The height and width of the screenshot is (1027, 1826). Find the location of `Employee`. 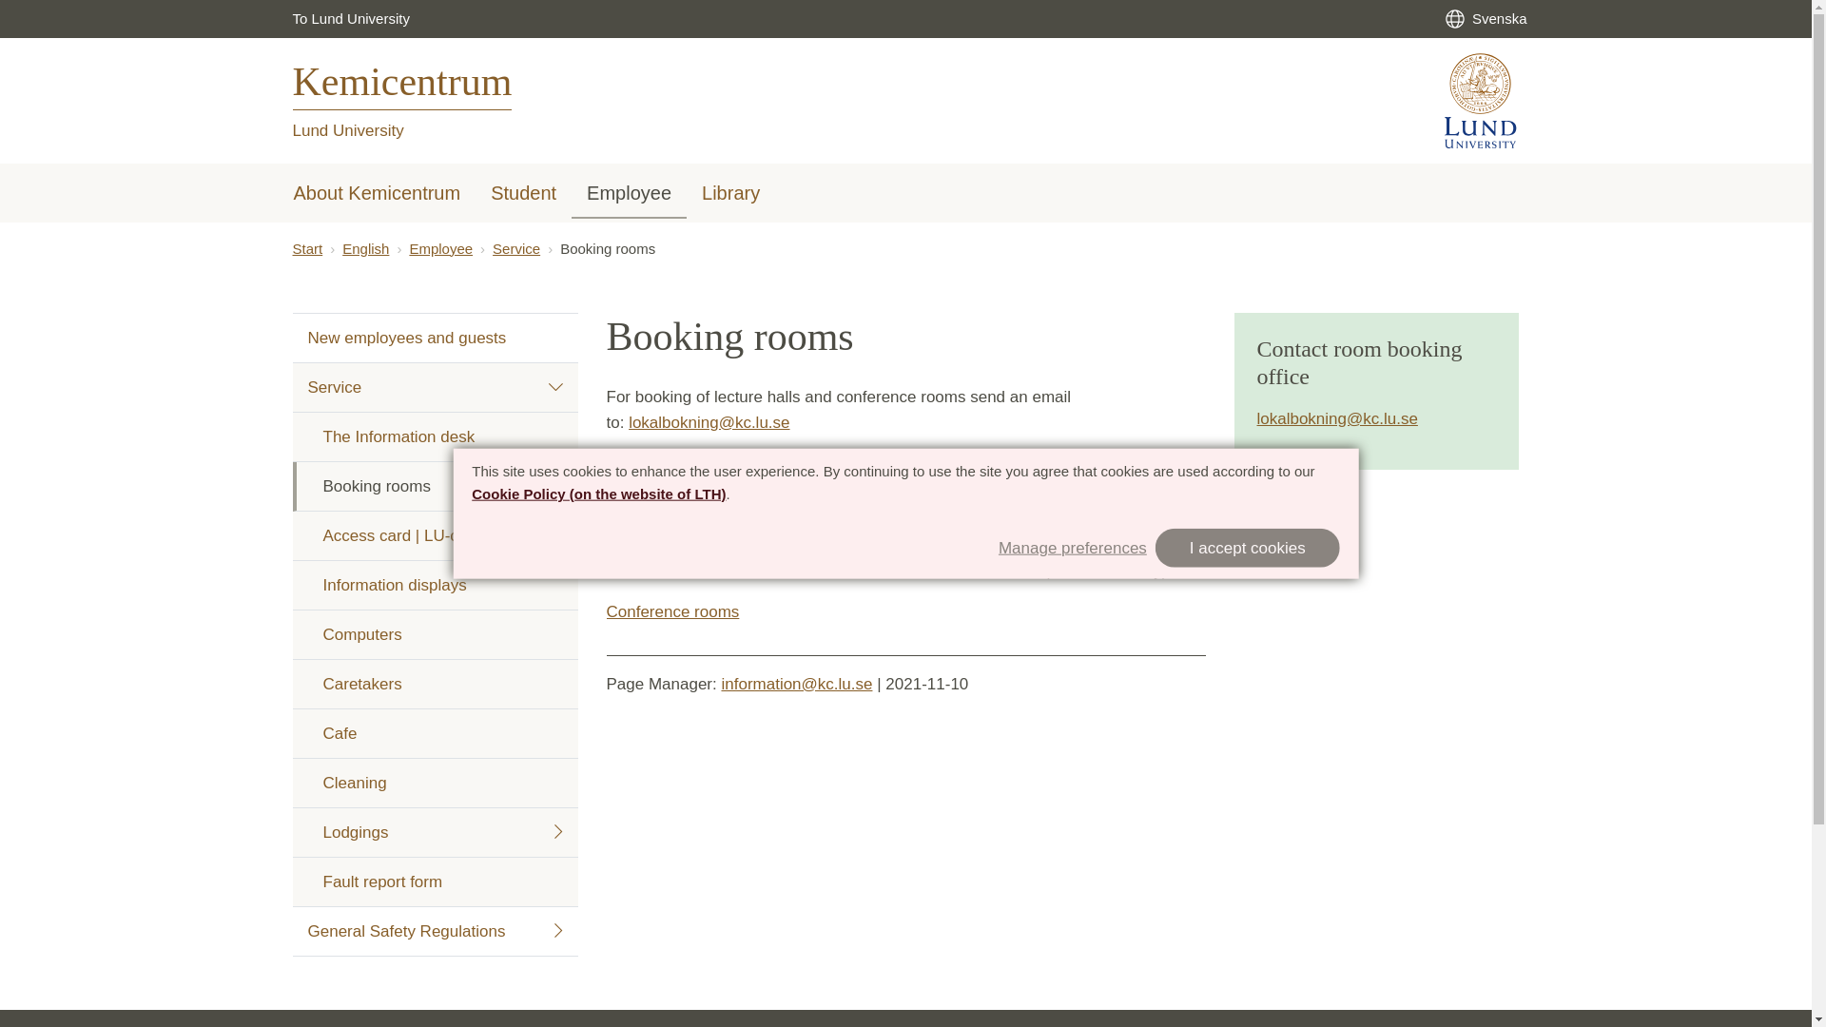

Employee is located at coordinates (441, 248).